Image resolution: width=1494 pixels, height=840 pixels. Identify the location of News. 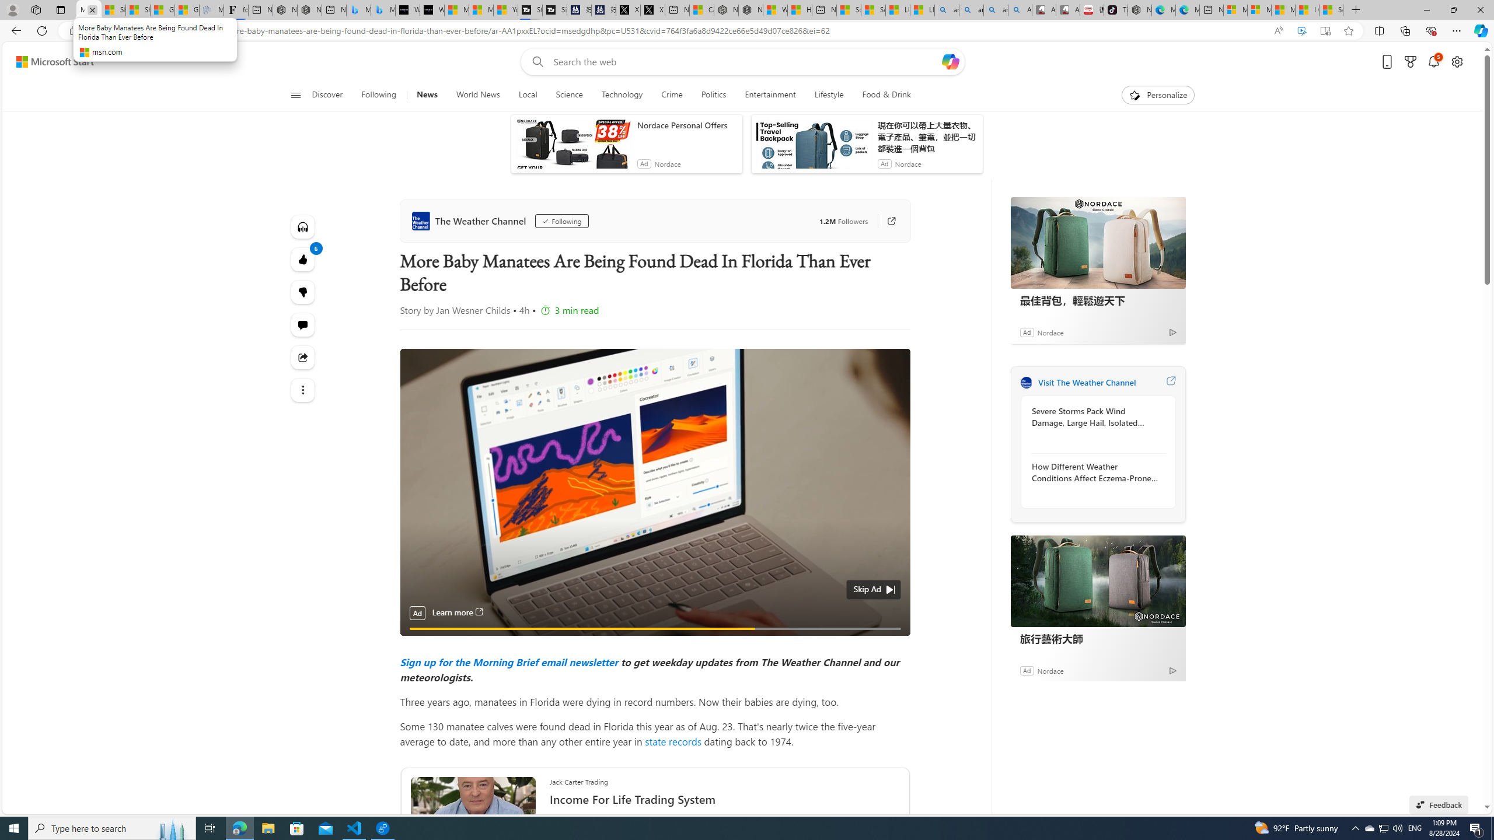
(426, 95).